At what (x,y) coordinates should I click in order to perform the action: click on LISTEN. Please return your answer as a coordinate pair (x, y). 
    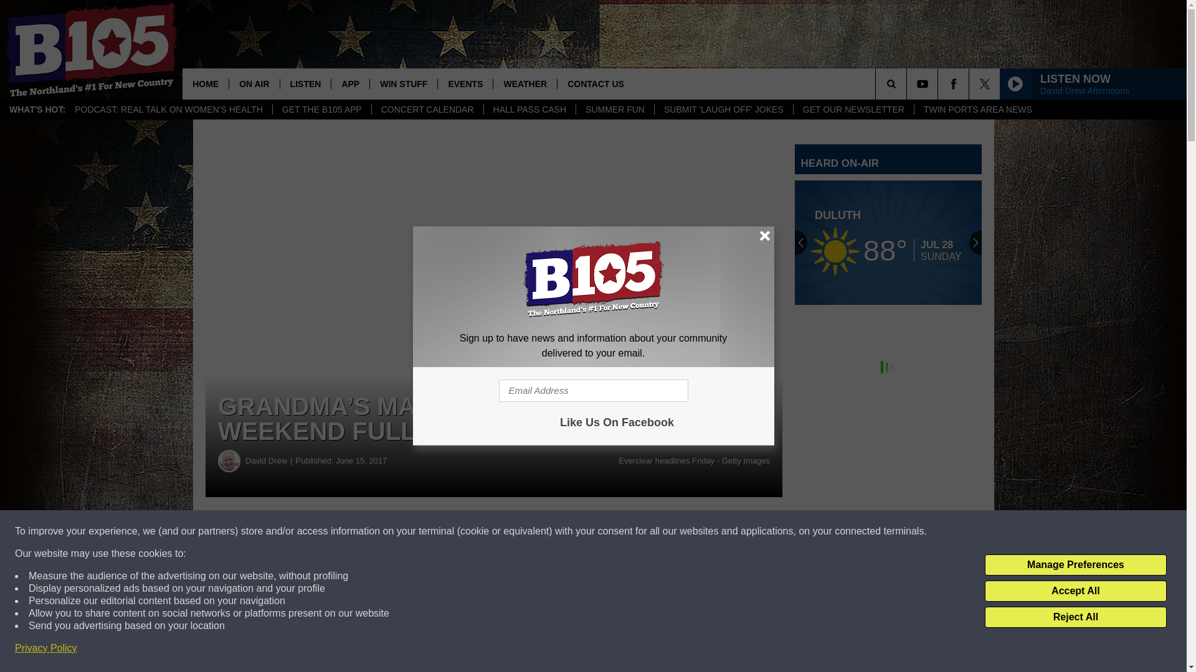
    Looking at the image, I should click on (305, 83).